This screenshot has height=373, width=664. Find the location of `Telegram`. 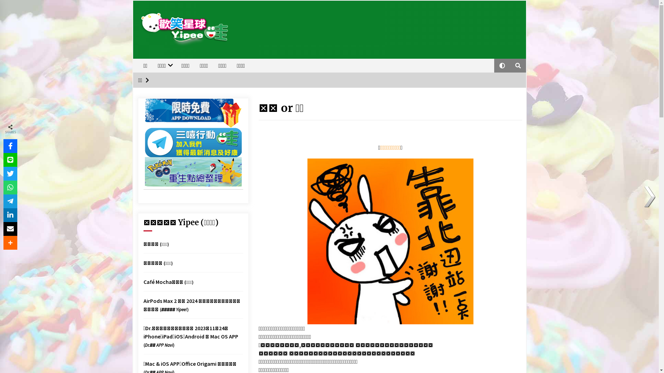

Telegram is located at coordinates (10, 201).